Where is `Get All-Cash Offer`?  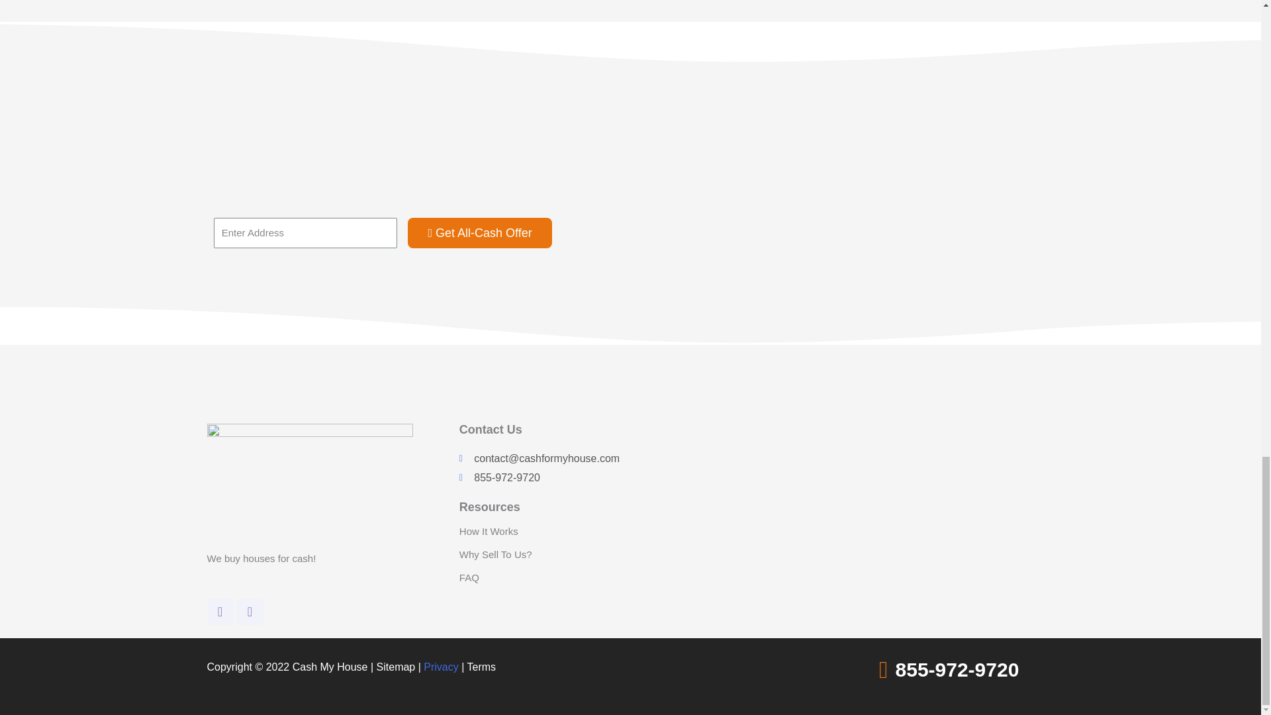 Get All-Cash Offer is located at coordinates (479, 233).